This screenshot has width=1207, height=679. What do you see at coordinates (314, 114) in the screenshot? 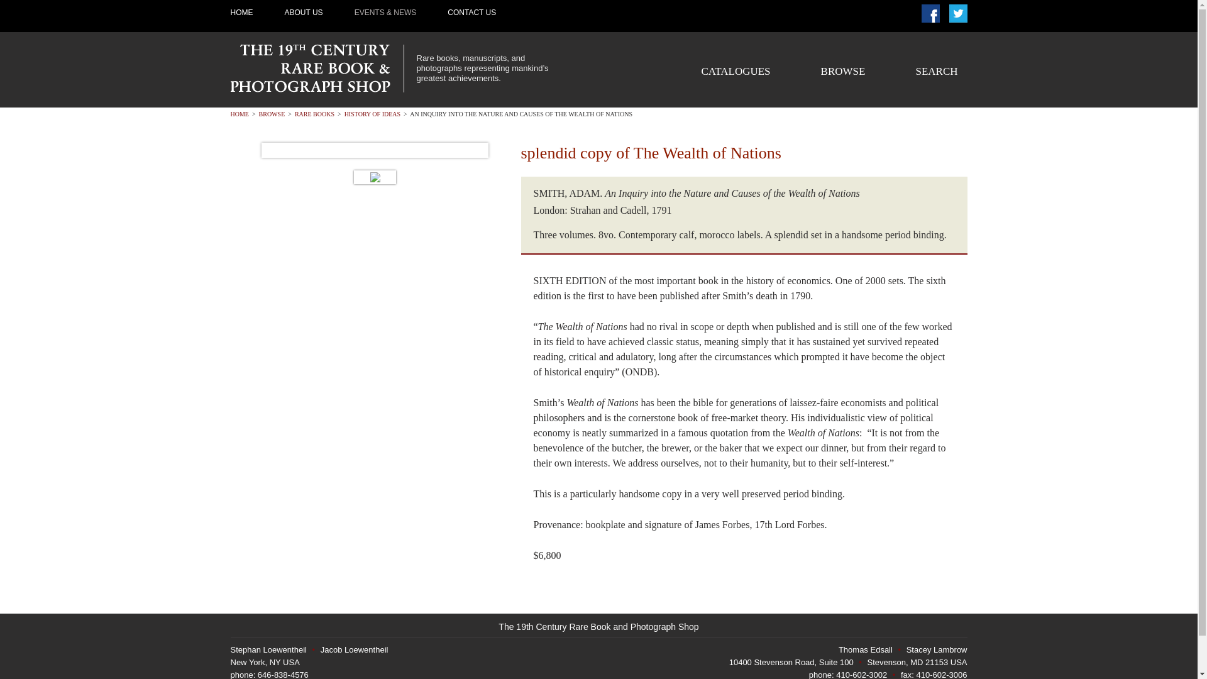
I see `Go to the Rare Books Book Category archives.` at bounding box center [314, 114].